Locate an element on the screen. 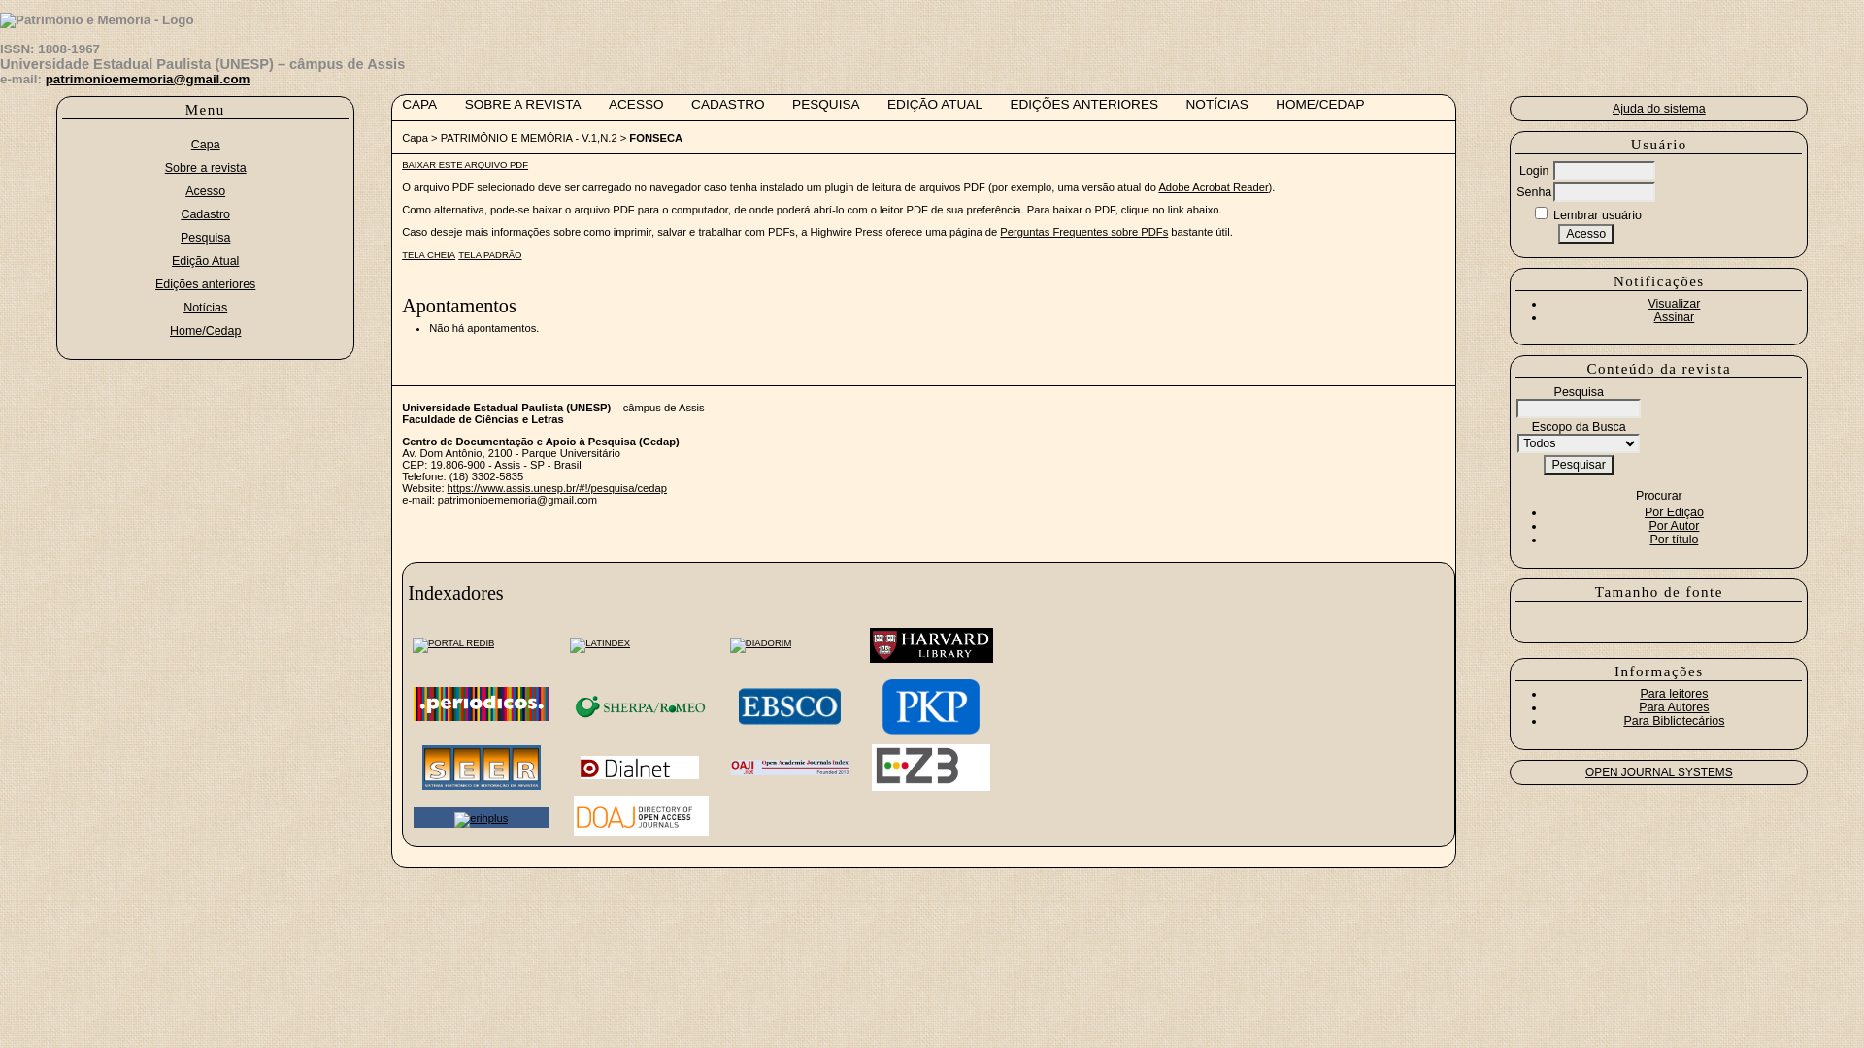 Image resolution: width=1864 pixels, height=1048 pixels. Capa is located at coordinates (206, 144).